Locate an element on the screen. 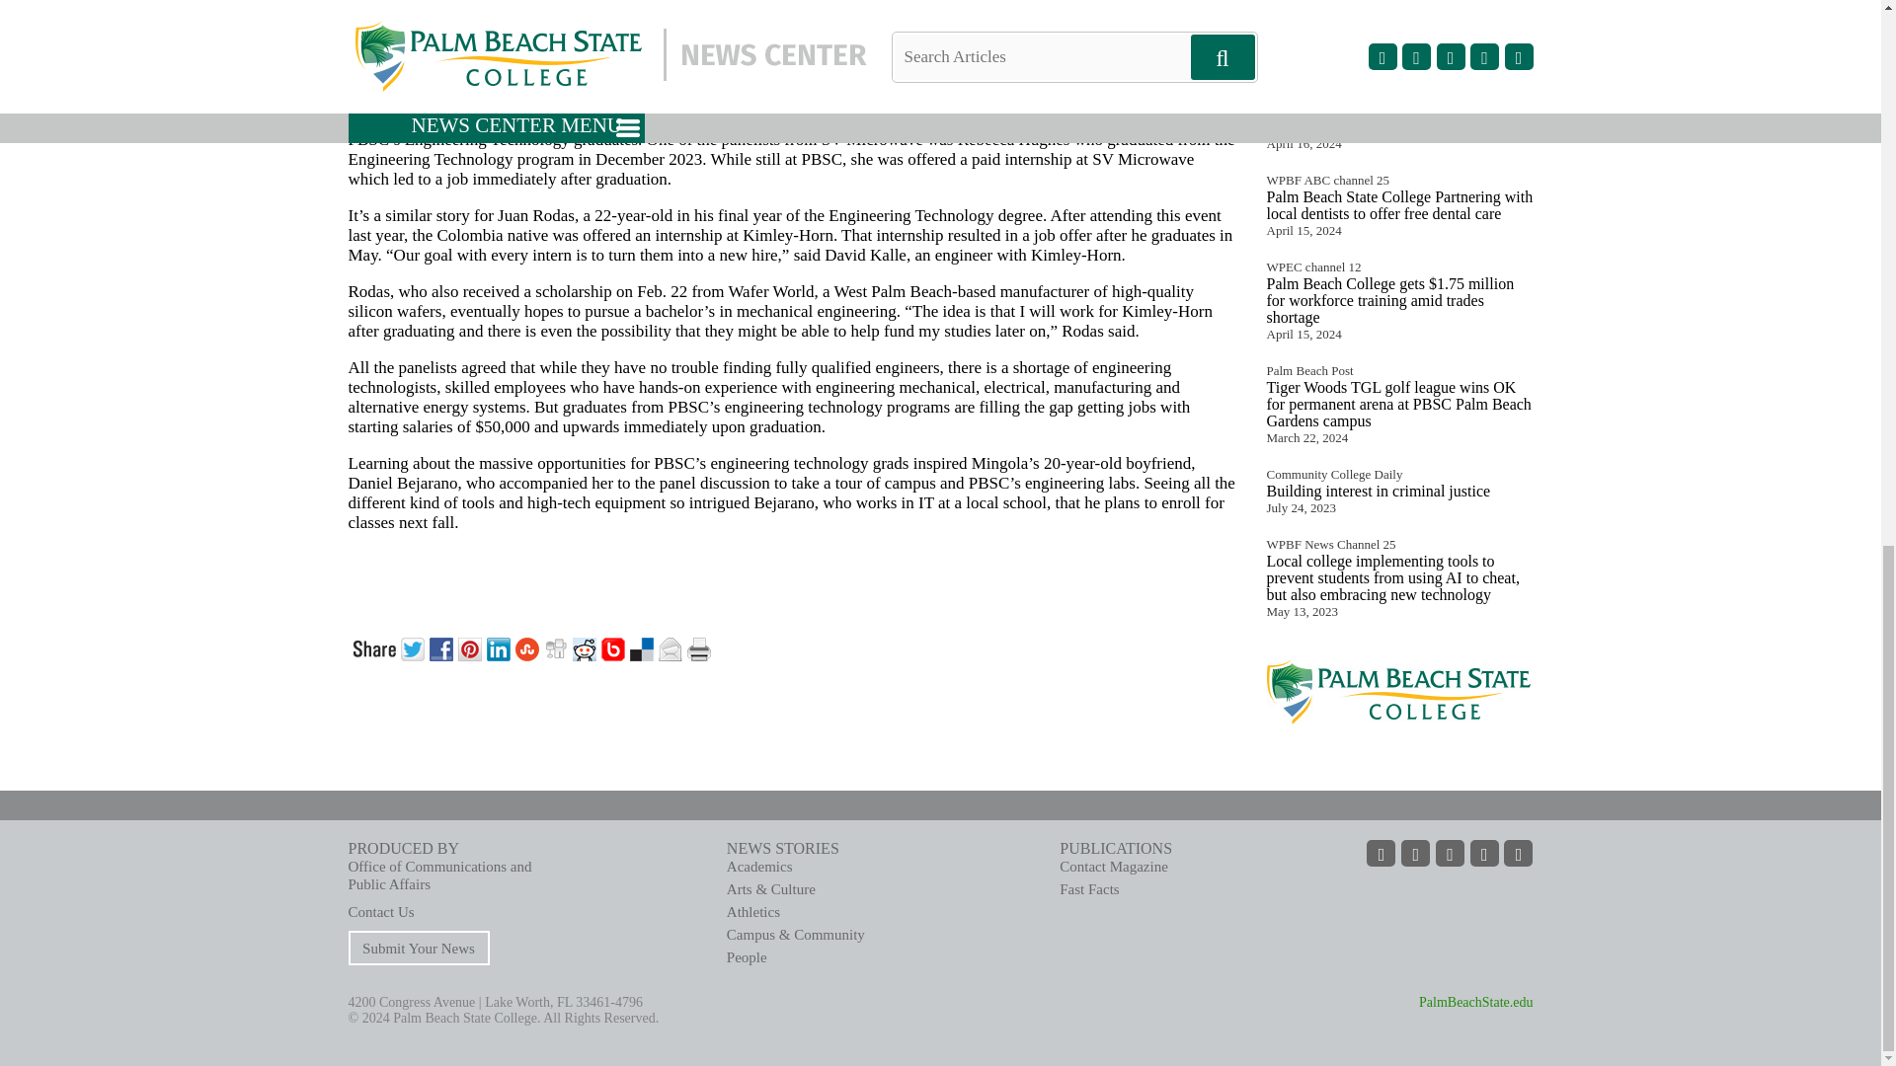  Digg is located at coordinates (557, 647).